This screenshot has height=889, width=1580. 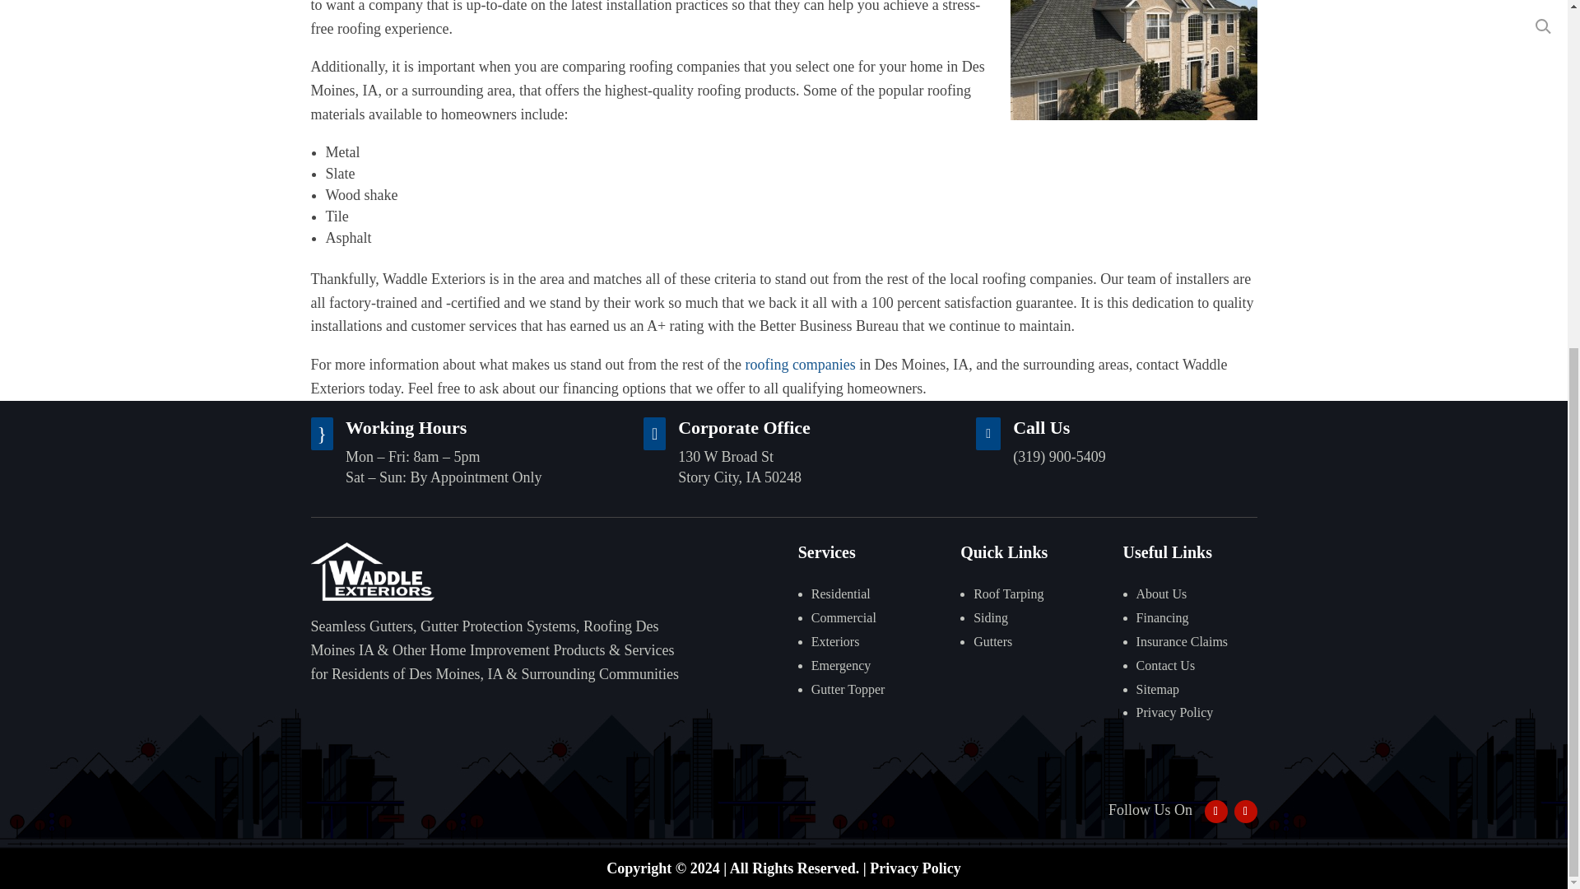 I want to click on Follow on Facebook, so click(x=1215, y=812).